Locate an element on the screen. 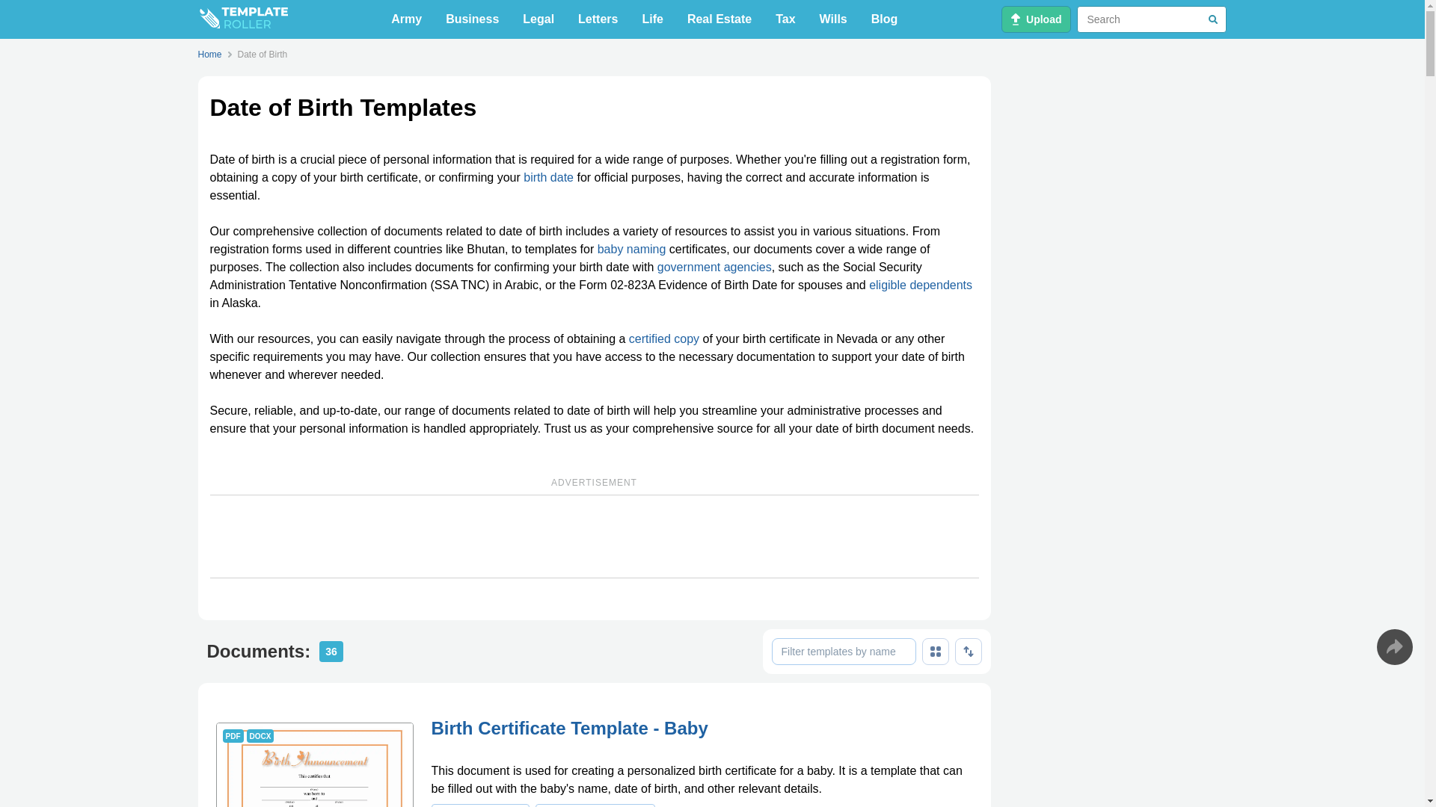 The image size is (1436, 807). Wills is located at coordinates (833, 19).